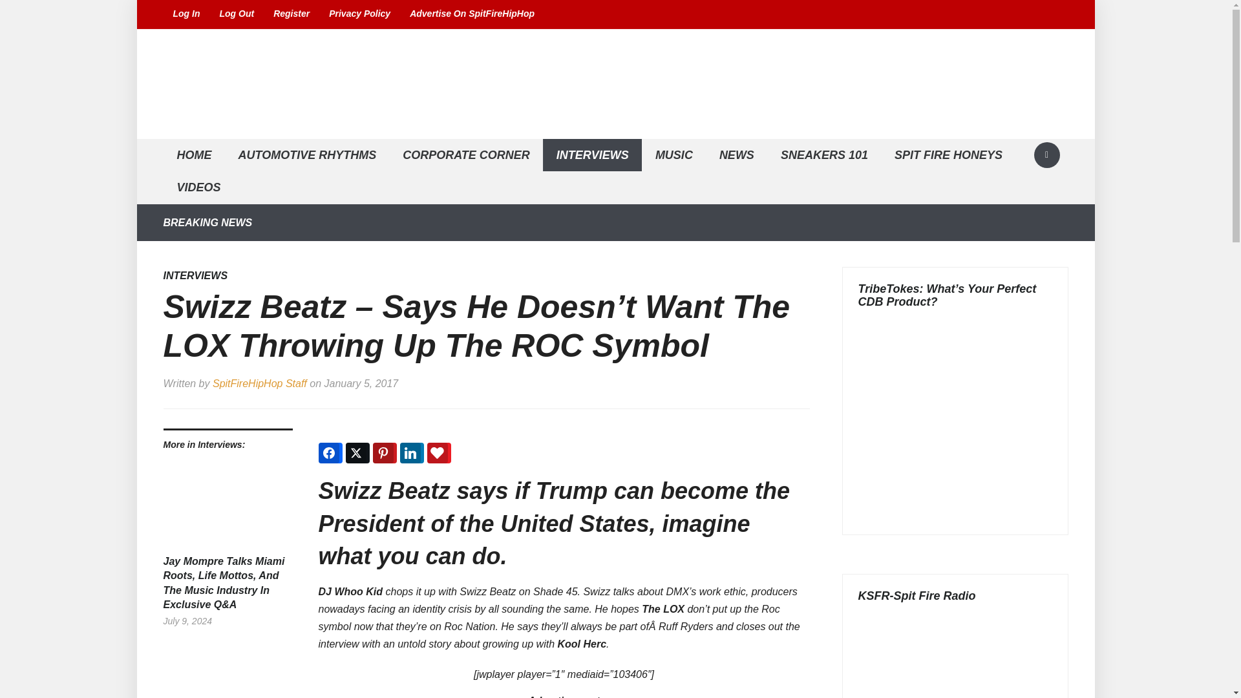 Image resolution: width=1241 pixels, height=698 pixels. Describe the element at coordinates (674, 155) in the screenshot. I see `MUSIC` at that location.